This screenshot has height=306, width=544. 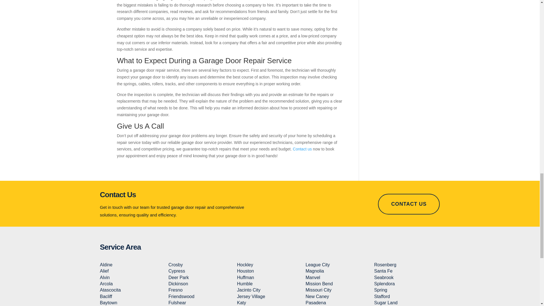 What do you see at coordinates (110, 290) in the screenshot?
I see `Atascocita` at bounding box center [110, 290].